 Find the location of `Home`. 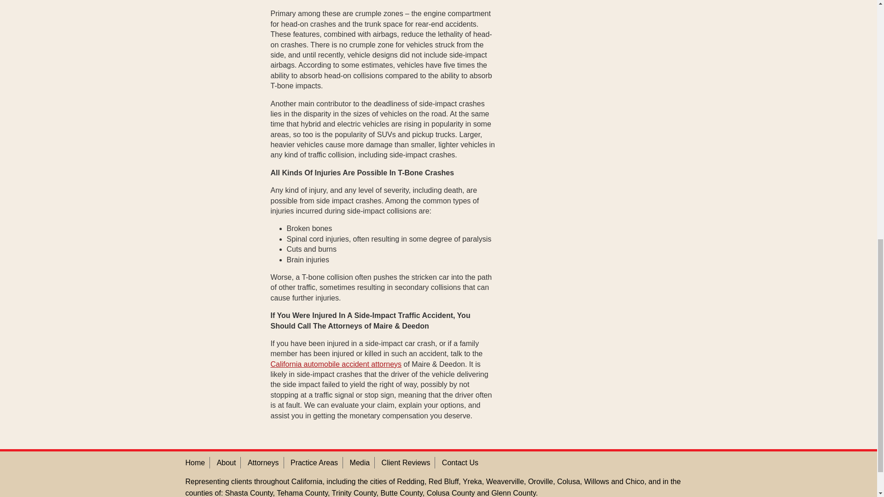

Home is located at coordinates (195, 462).